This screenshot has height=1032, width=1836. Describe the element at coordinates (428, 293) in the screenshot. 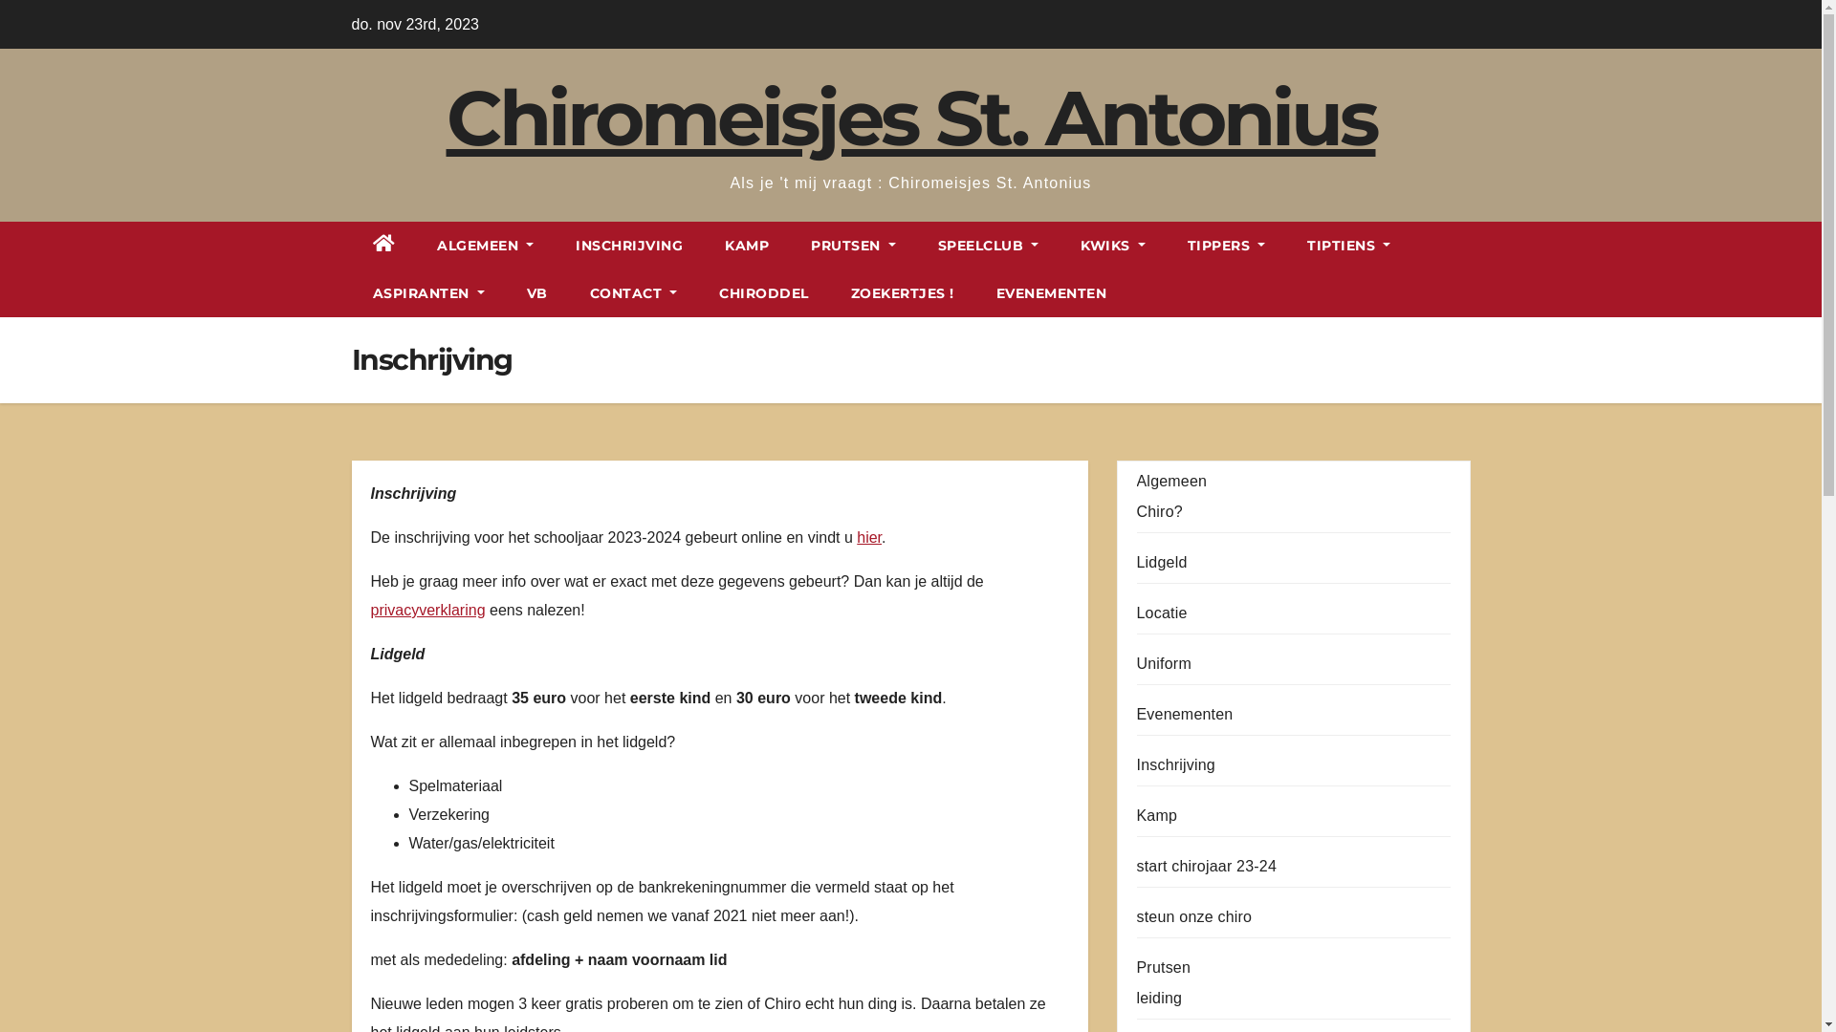

I see `ASPIRANTEN` at that location.